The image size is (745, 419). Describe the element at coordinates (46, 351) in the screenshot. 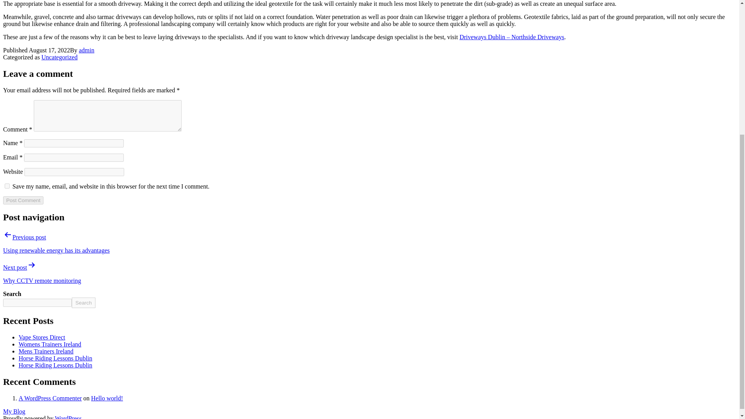

I see `Mens Trainers Ireland` at that location.